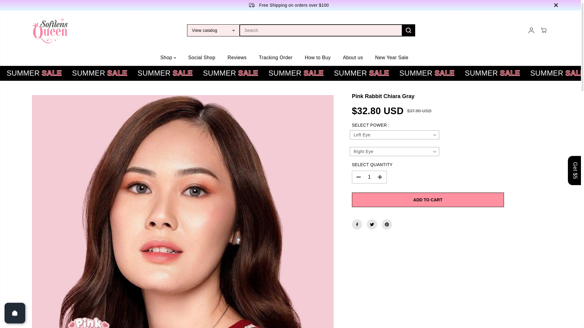 The width and height of the screenshot is (584, 328). What do you see at coordinates (192, 73) in the screenshot?
I see `All collections` at bounding box center [192, 73].